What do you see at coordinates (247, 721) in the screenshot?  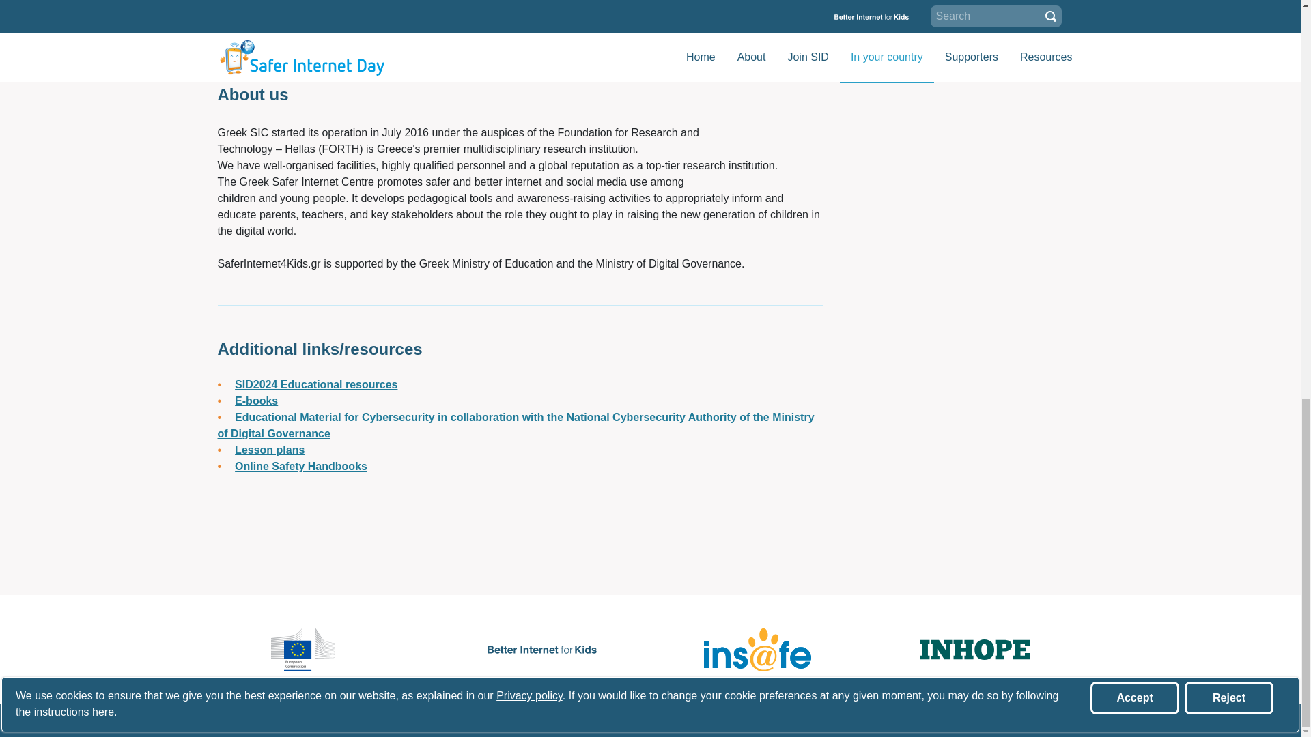 I see `About us` at bounding box center [247, 721].